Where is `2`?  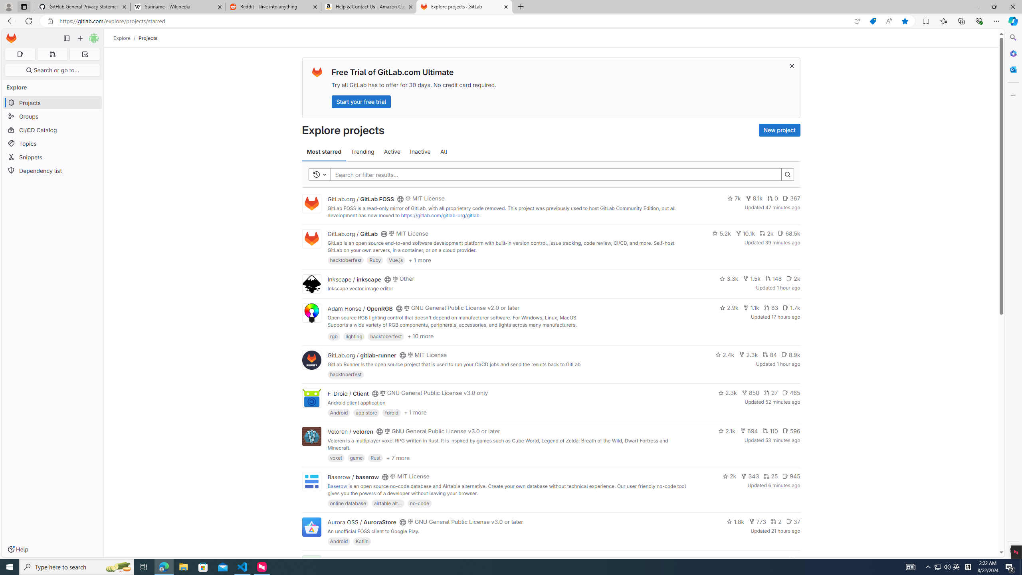 2 is located at coordinates (776, 521).